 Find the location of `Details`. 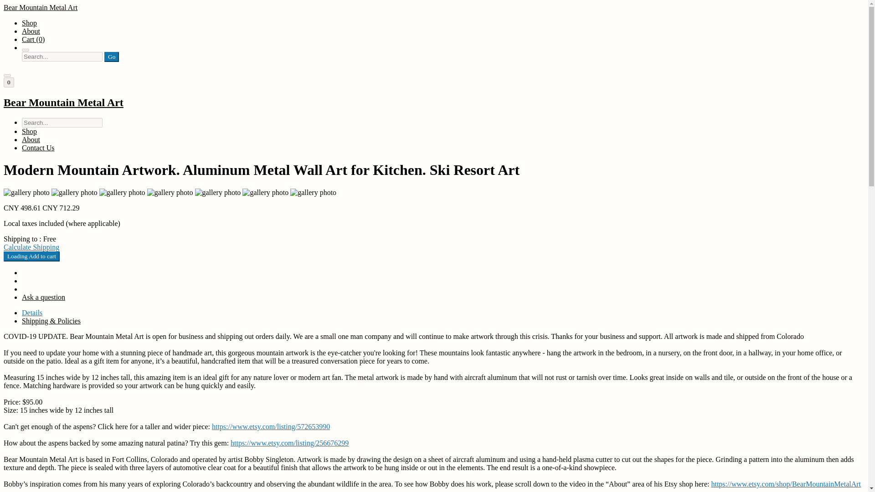

Details is located at coordinates (32, 313).